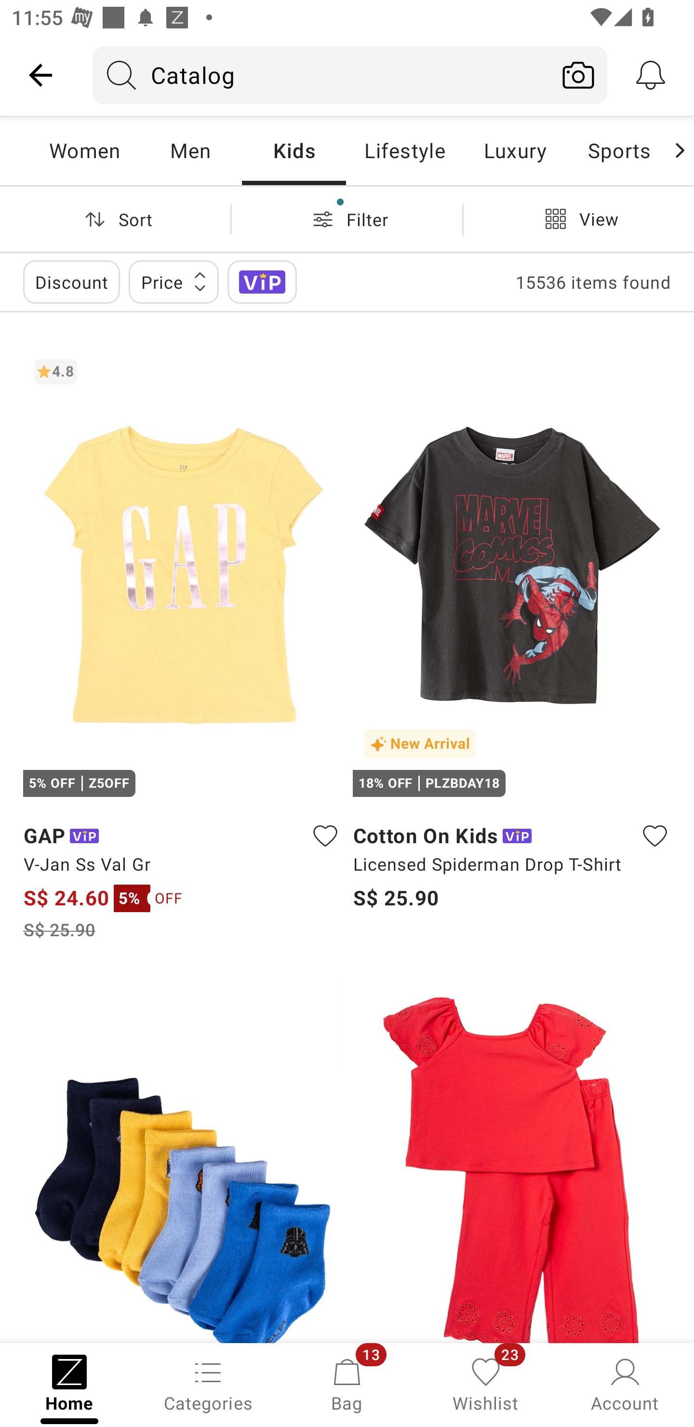  Describe the element at coordinates (173, 282) in the screenshot. I see `Price` at that location.